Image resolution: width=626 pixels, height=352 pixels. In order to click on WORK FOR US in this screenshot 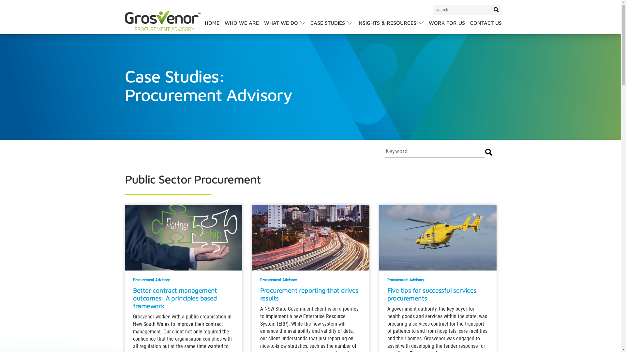, I will do `click(447, 27)`.